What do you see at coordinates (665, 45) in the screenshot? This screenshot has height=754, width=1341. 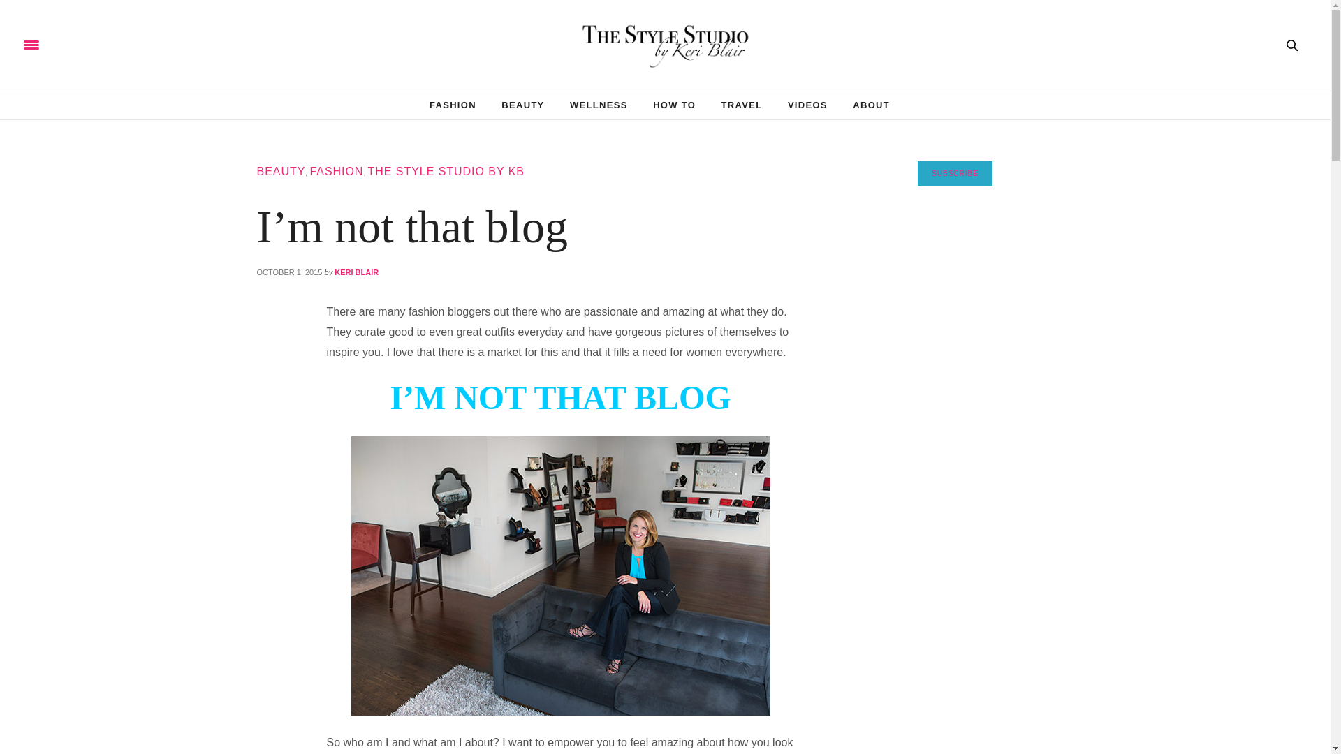 I see `The Style Studio by Keri Blair` at bounding box center [665, 45].